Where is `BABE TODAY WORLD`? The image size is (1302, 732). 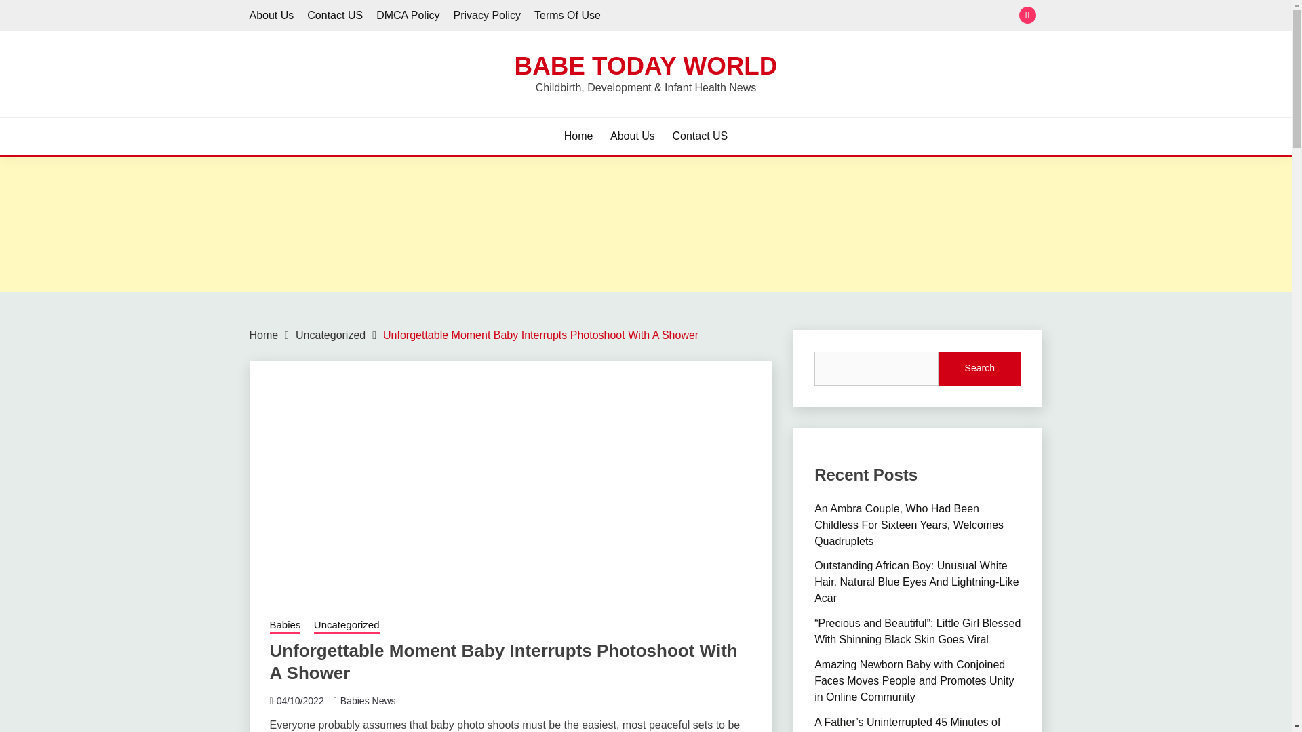
BABE TODAY WORLD is located at coordinates (646, 65).